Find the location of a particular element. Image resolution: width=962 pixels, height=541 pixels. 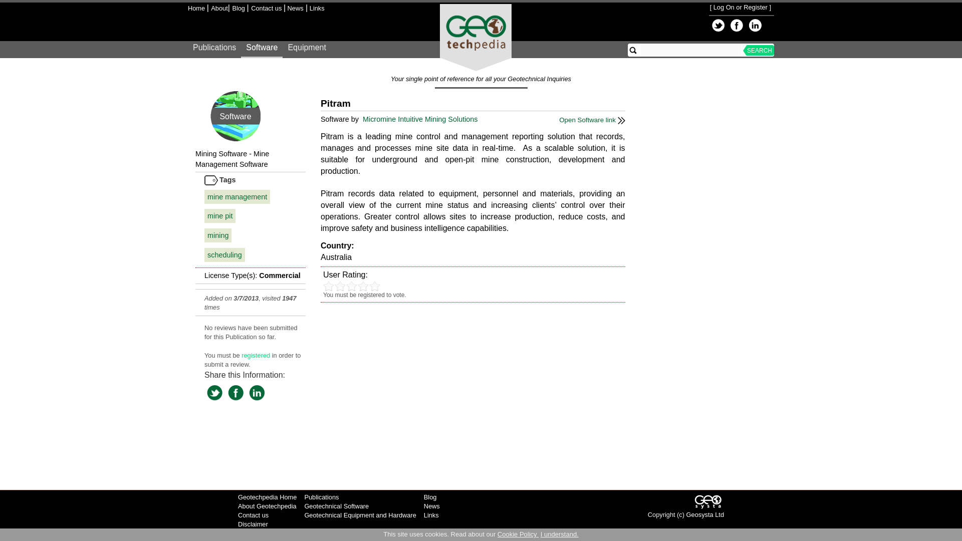

Equipment is located at coordinates (307, 50).